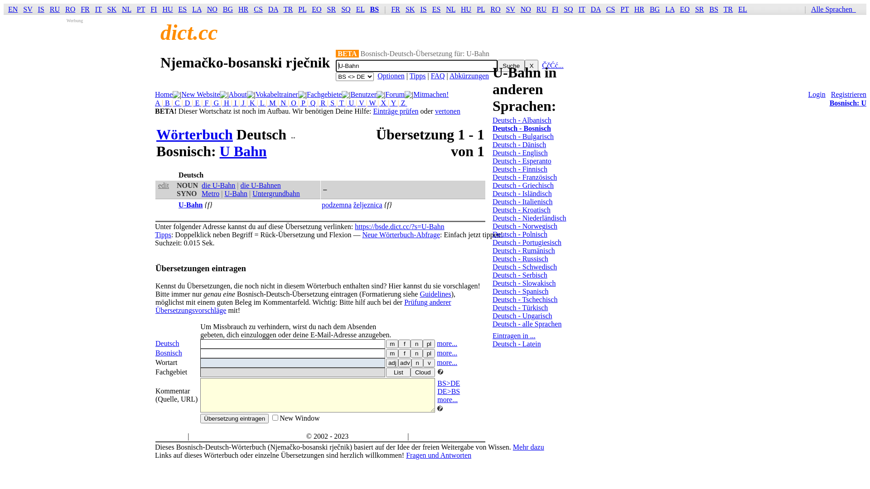 The image size is (870, 489). I want to click on RO, so click(70, 9).